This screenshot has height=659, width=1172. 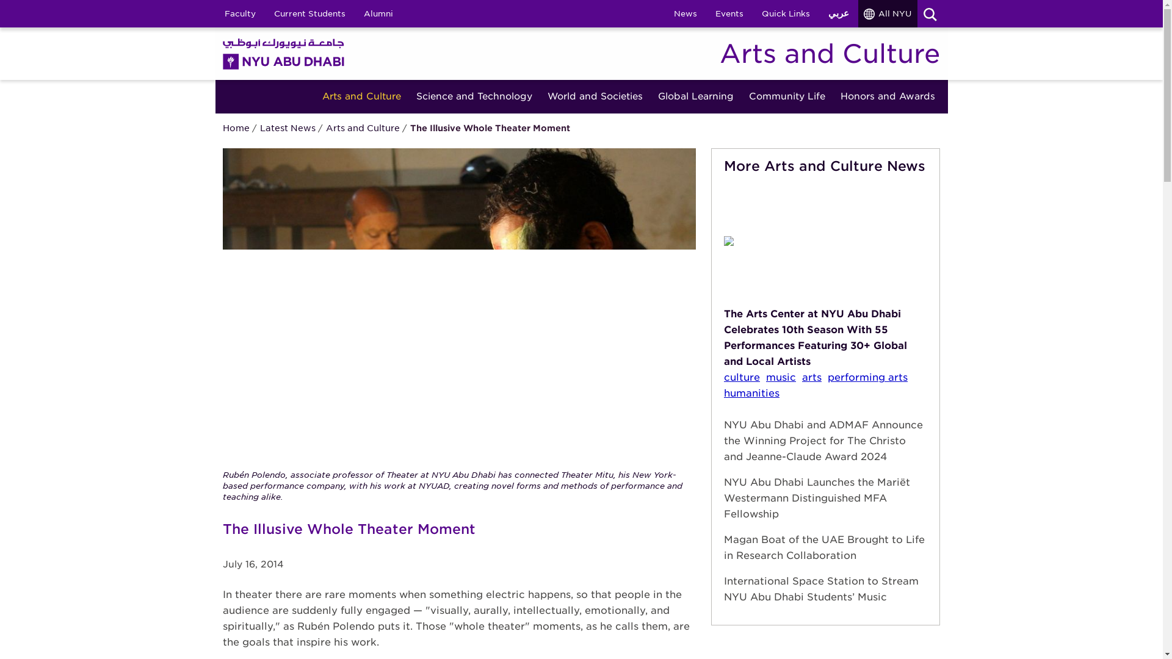 I want to click on Events, so click(x=729, y=13).